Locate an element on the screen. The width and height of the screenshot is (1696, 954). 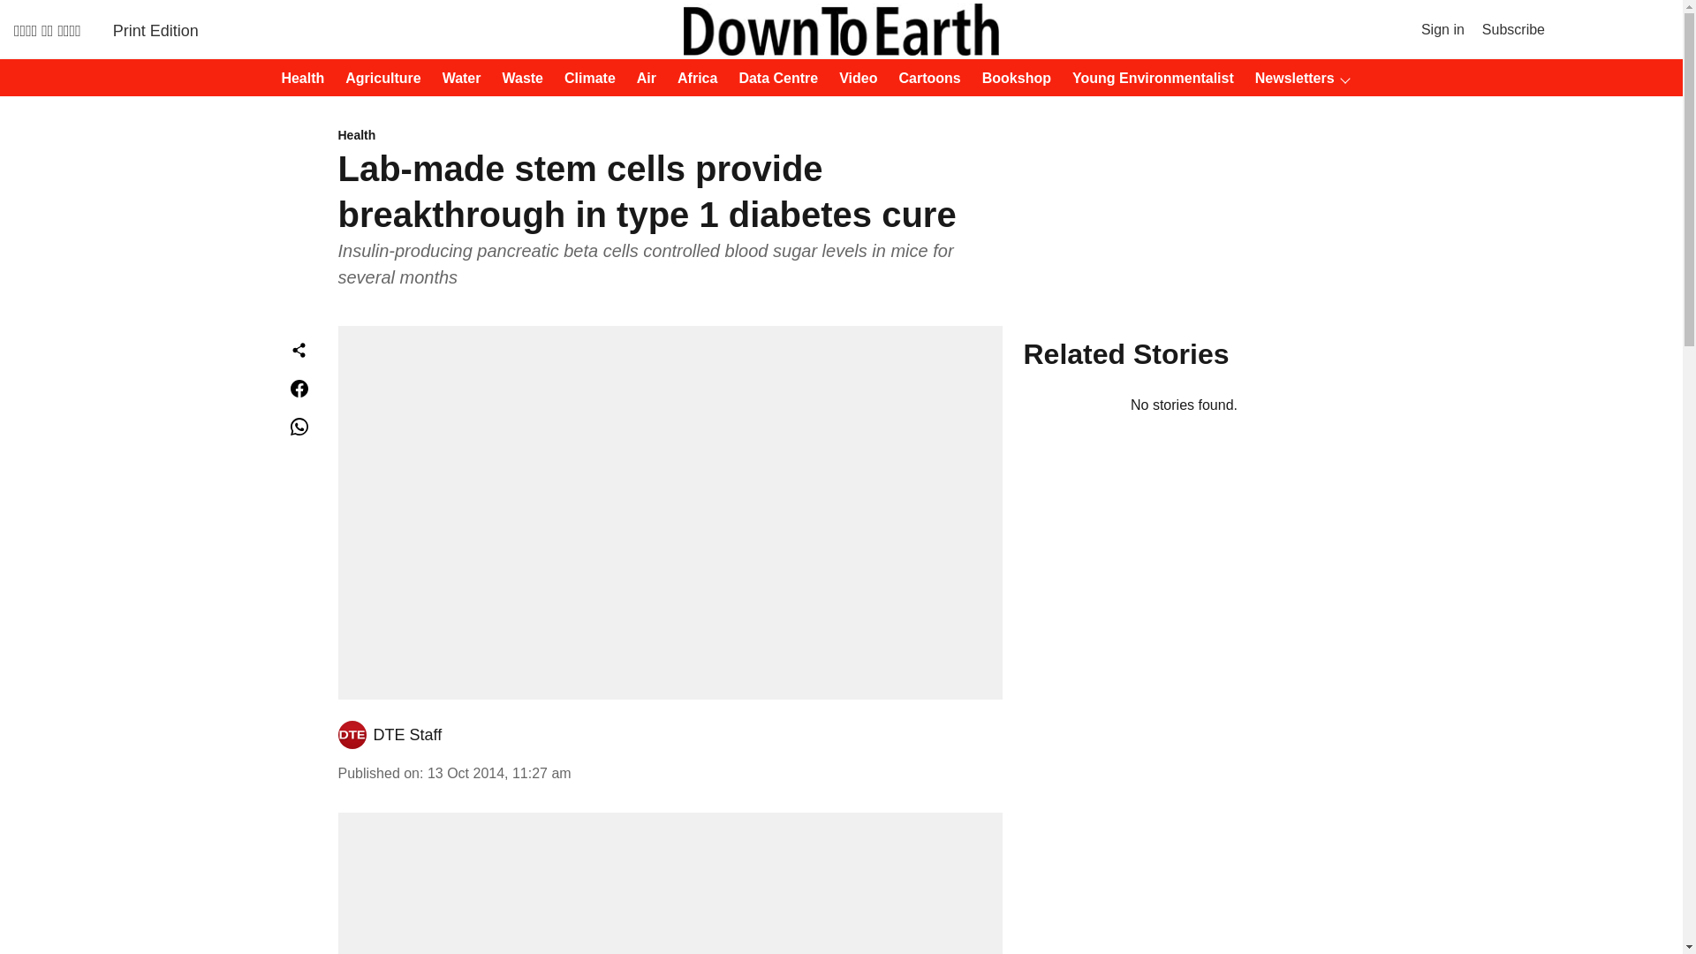
Bookshop is located at coordinates (1011, 79).